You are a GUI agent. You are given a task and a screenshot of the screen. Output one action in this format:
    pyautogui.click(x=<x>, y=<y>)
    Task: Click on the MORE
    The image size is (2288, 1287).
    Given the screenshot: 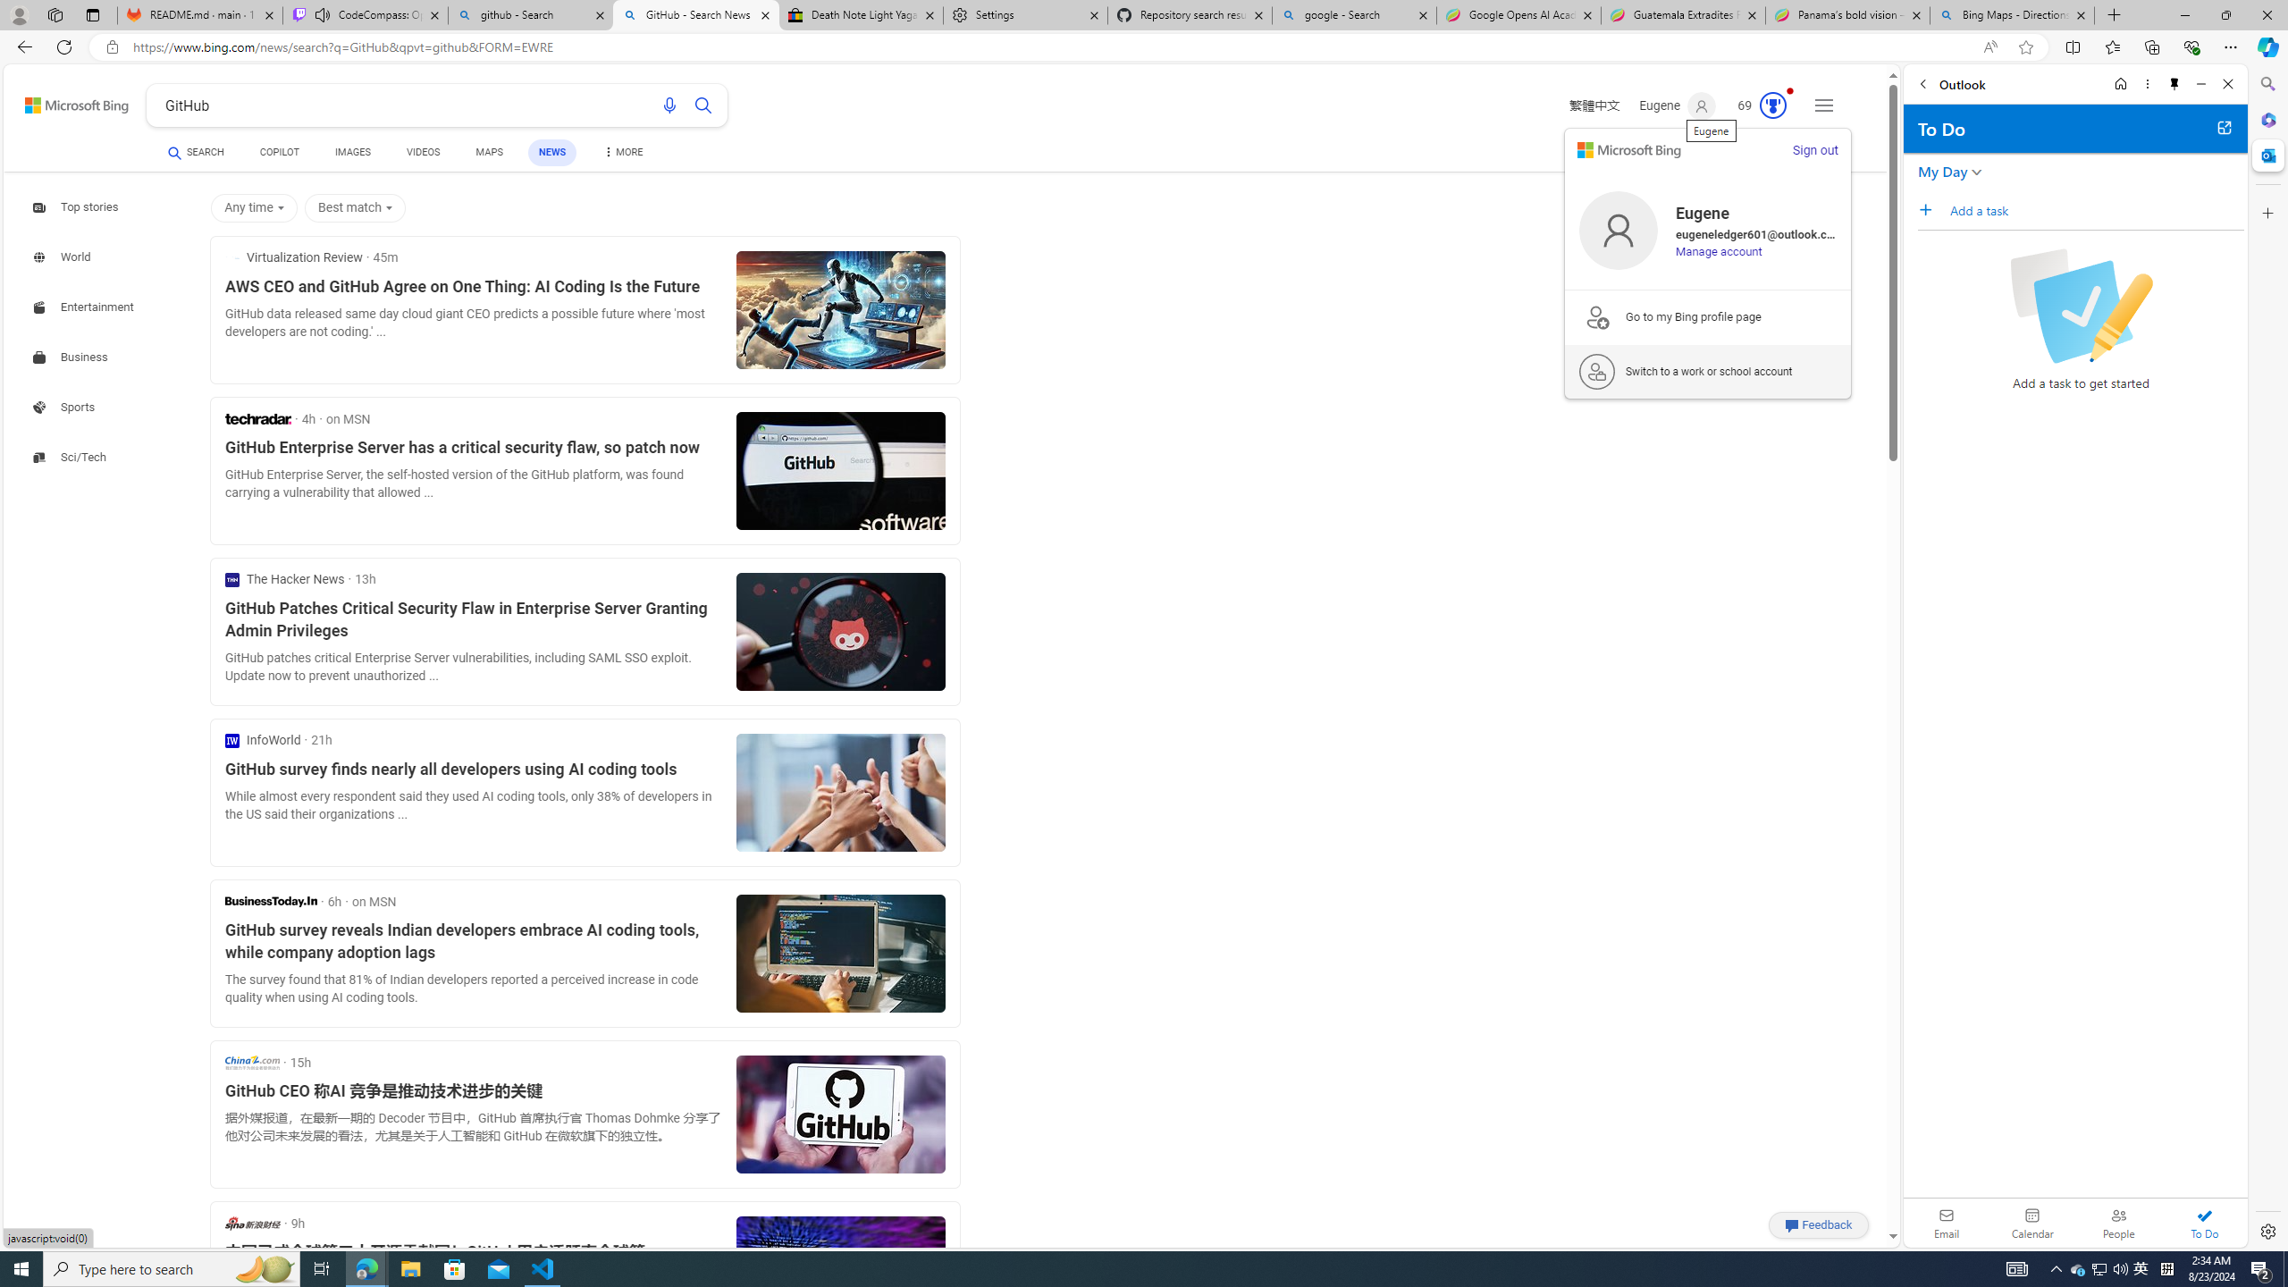 What is the action you would take?
    pyautogui.click(x=622, y=155)
    